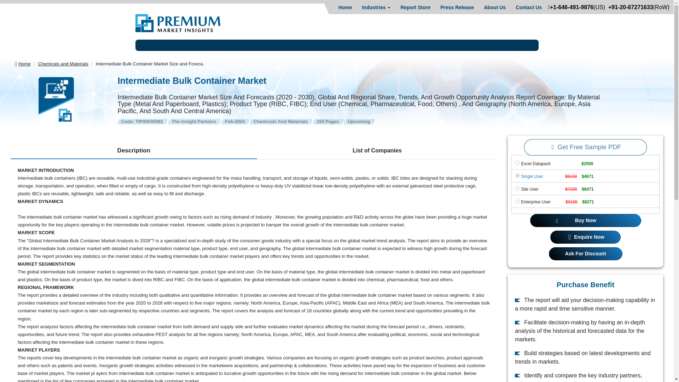 The width and height of the screenshot is (679, 382). I want to click on Contact Us, so click(528, 7).